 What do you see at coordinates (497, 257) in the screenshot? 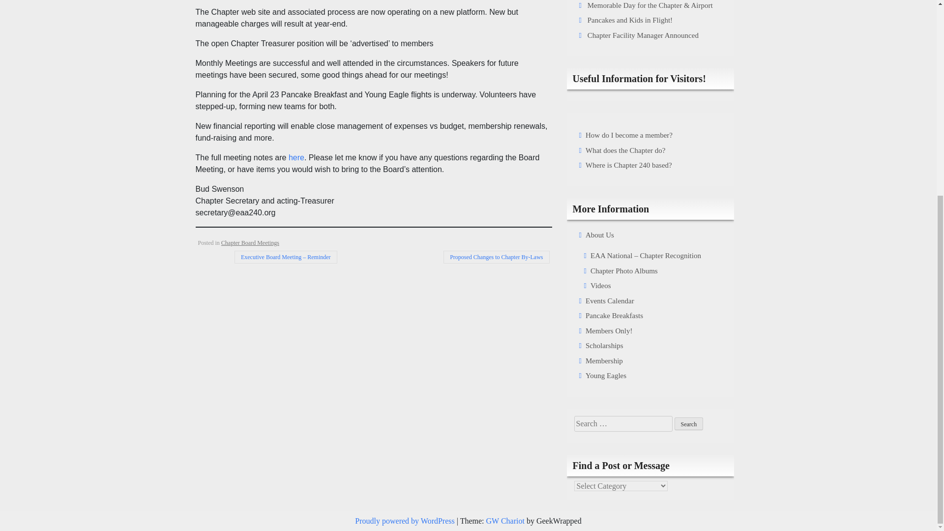
I see `Proposed Changes to Chapter By-Laws` at bounding box center [497, 257].